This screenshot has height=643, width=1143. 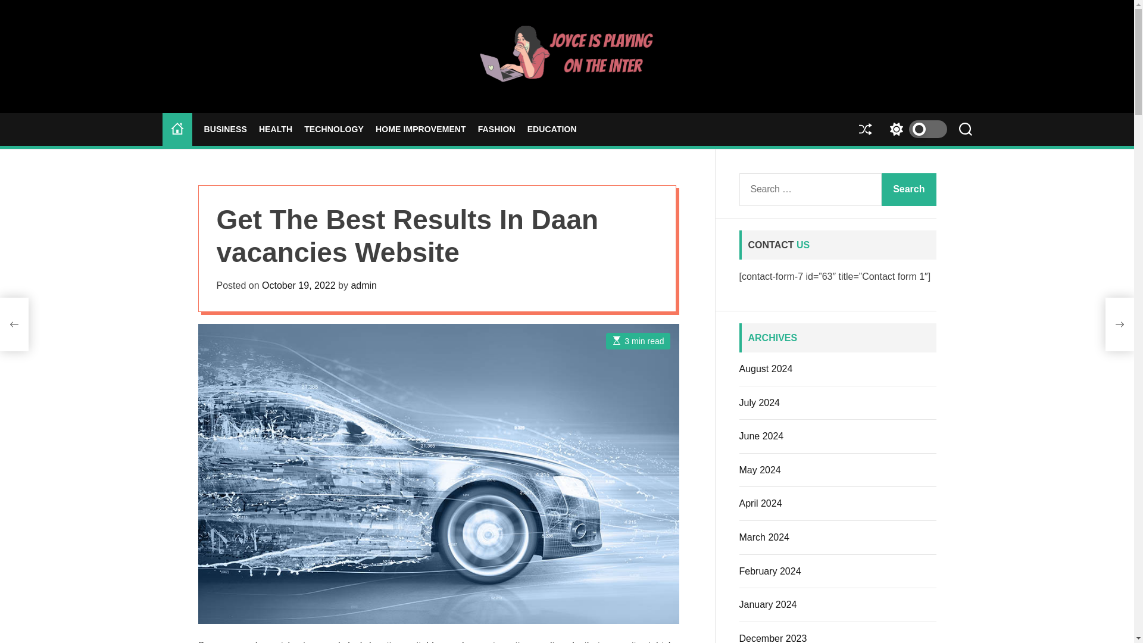 I want to click on Switch color mode, so click(x=914, y=130).